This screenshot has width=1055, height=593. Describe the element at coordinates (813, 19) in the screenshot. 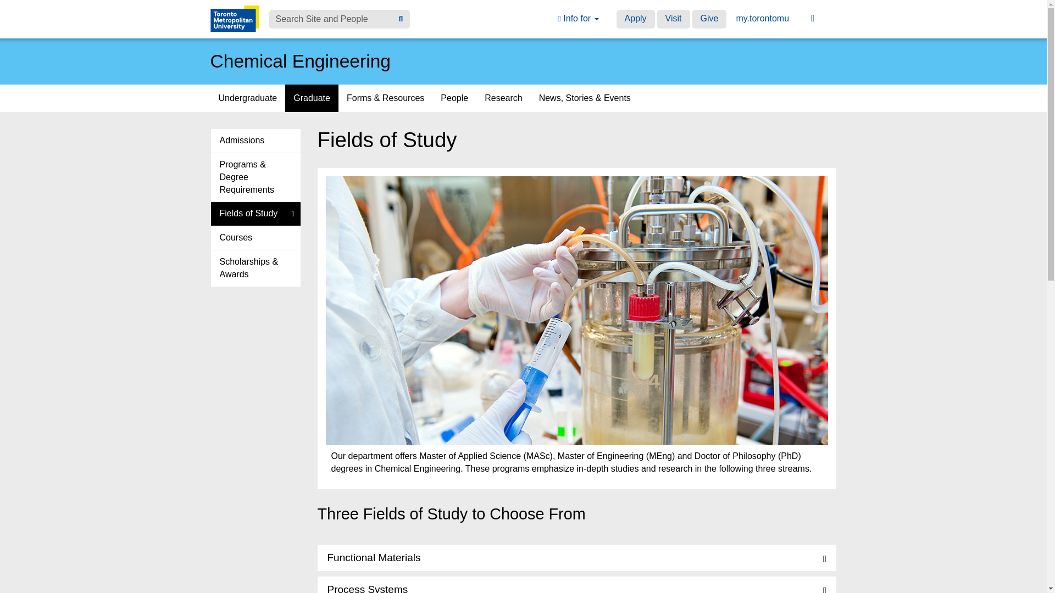

I see `Menu` at that location.